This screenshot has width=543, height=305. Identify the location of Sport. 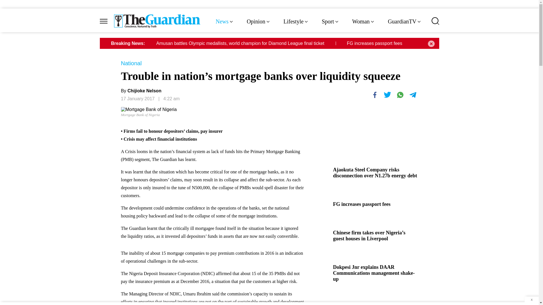
(331, 21).